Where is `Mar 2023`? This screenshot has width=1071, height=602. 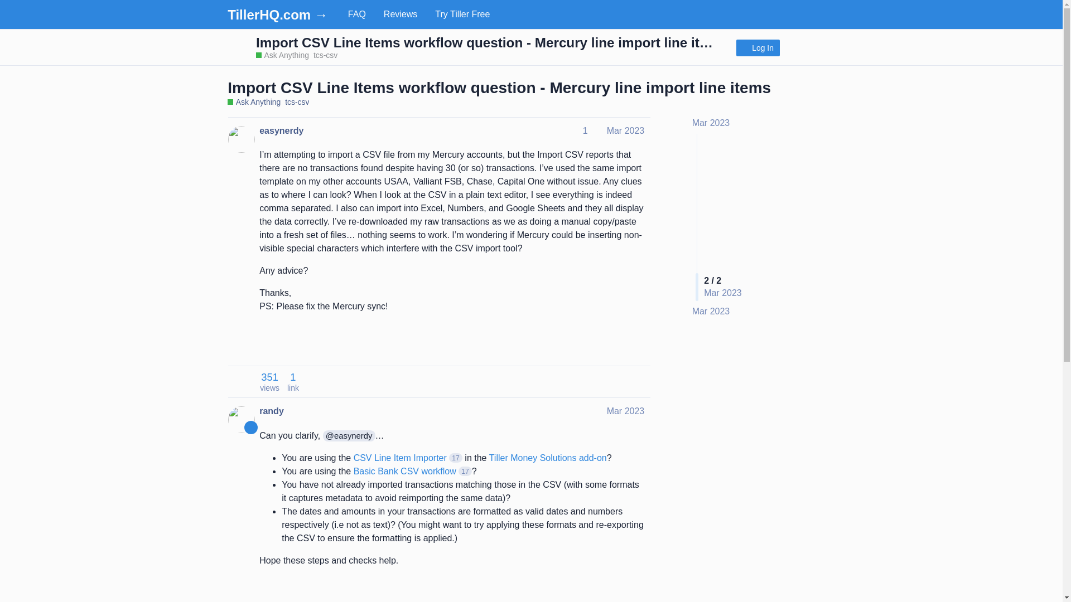
Mar 2023 is located at coordinates (711, 123).